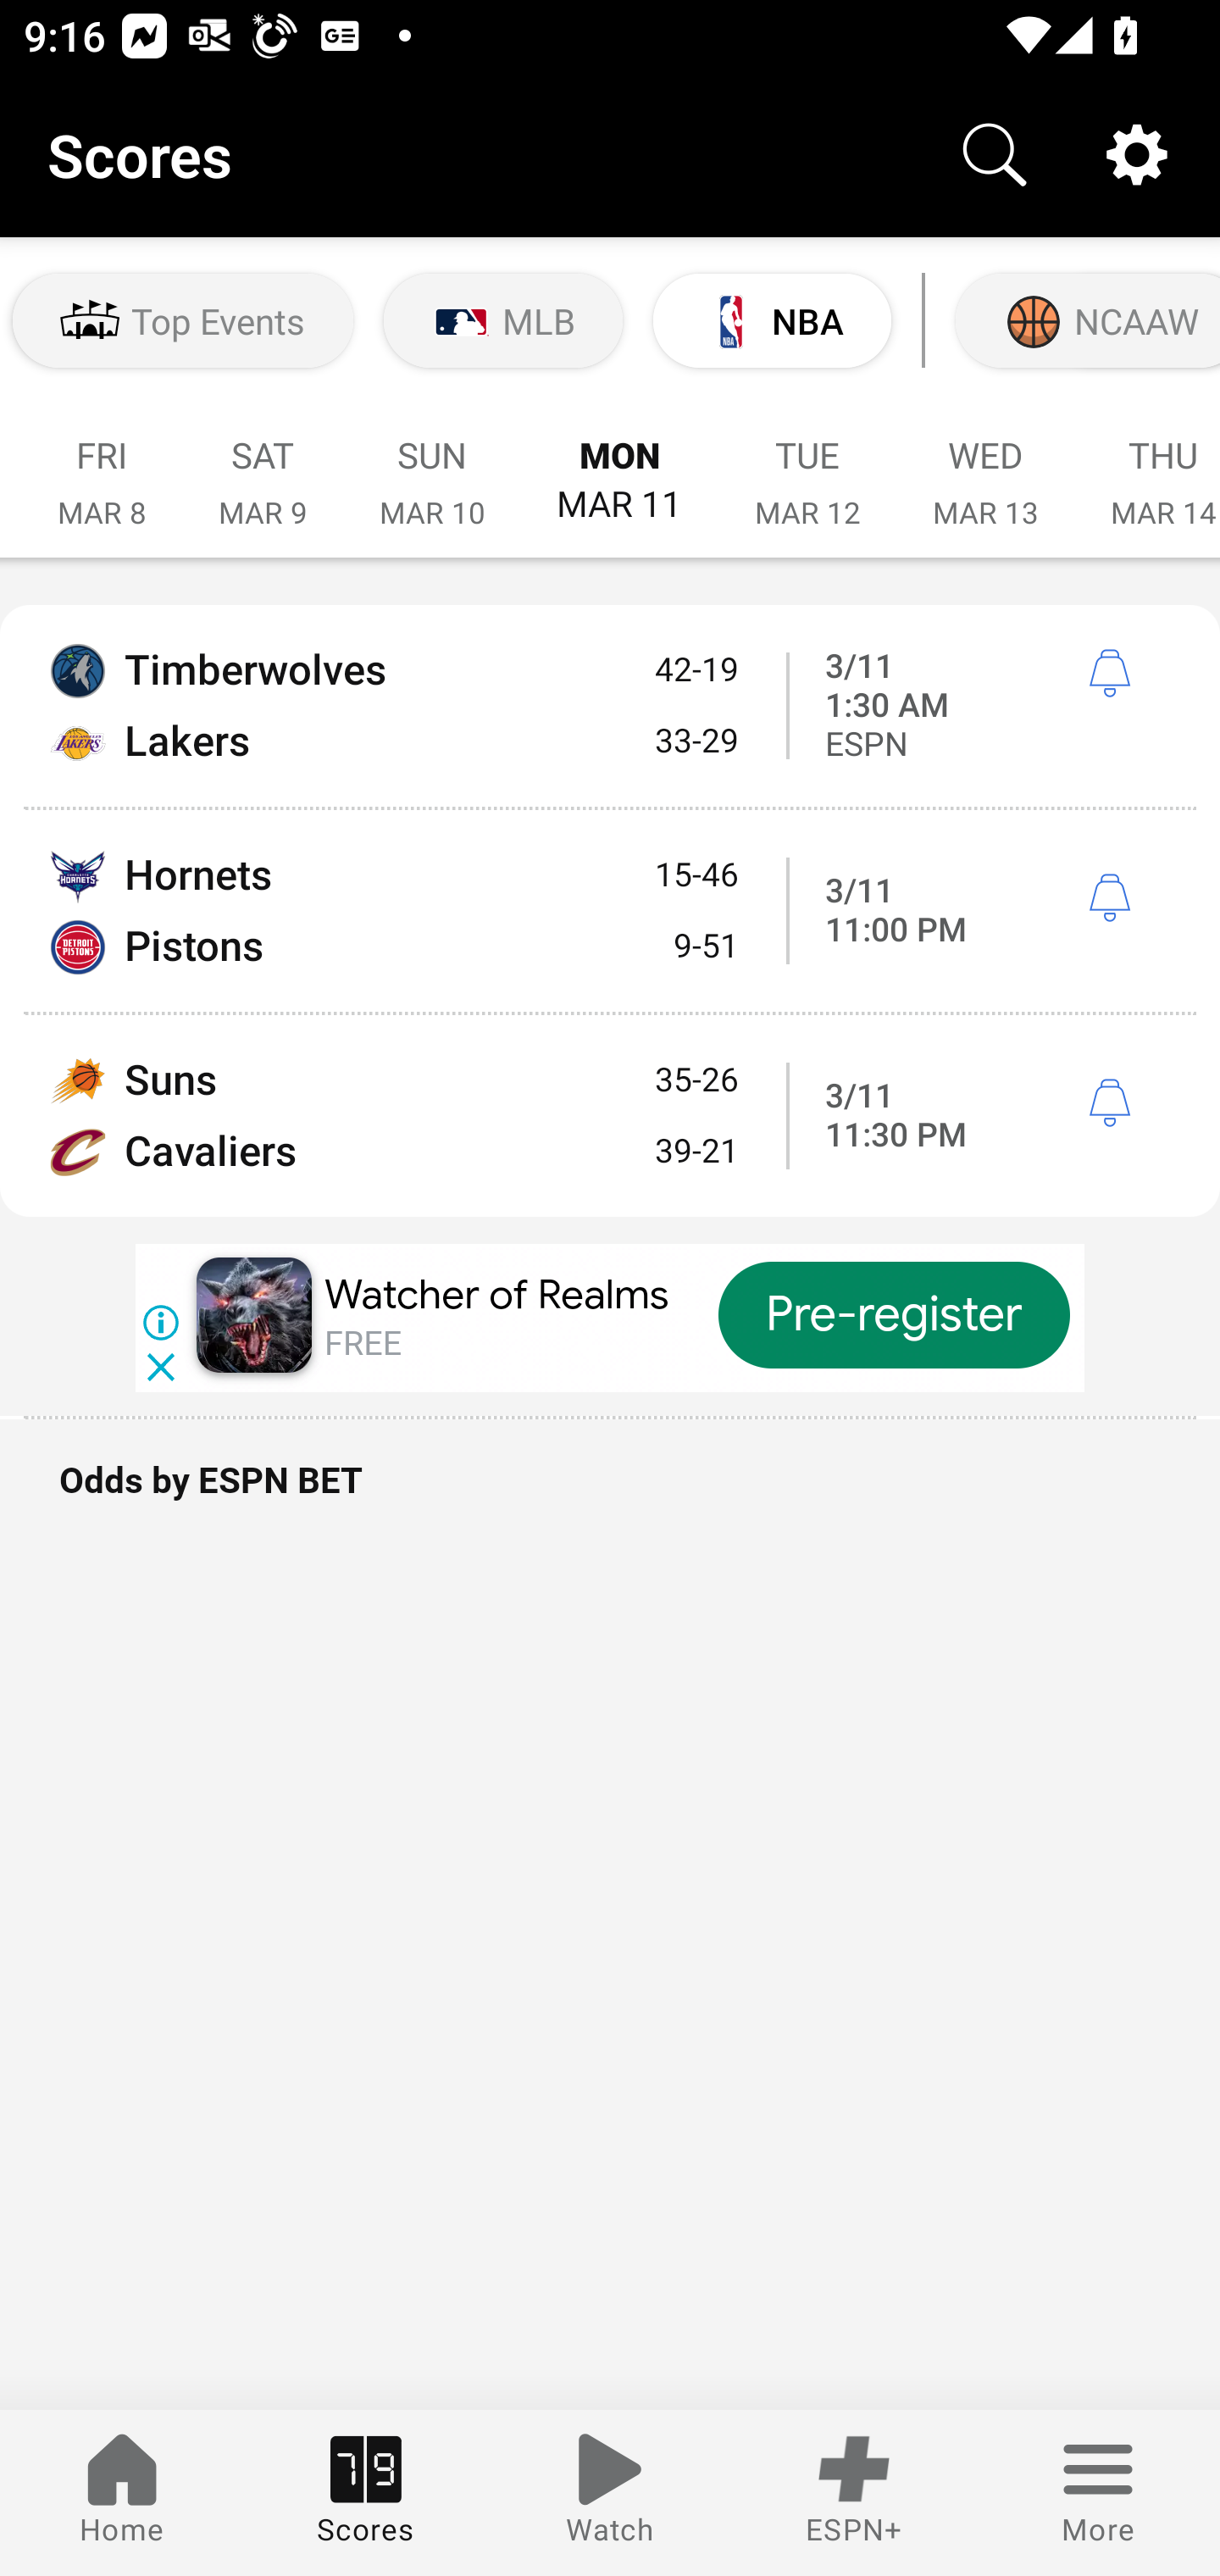 Image resolution: width=1220 pixels, height=2576 pixels. What do you see at coordinates (807, 466) in the screenshot?
I see `TUE MAR 12` at bounding box center [807, 466].